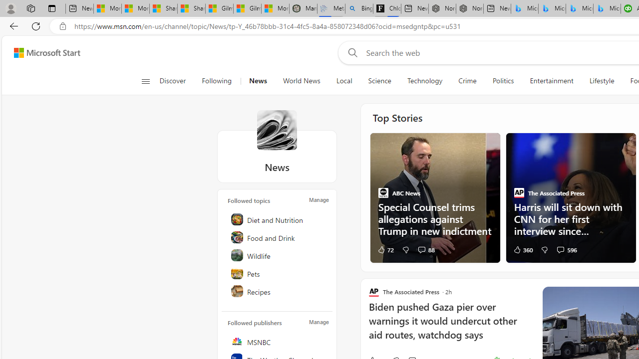 The height and width of the screenshot is (359, 639). I want to click on Technology, so click(425, 81).